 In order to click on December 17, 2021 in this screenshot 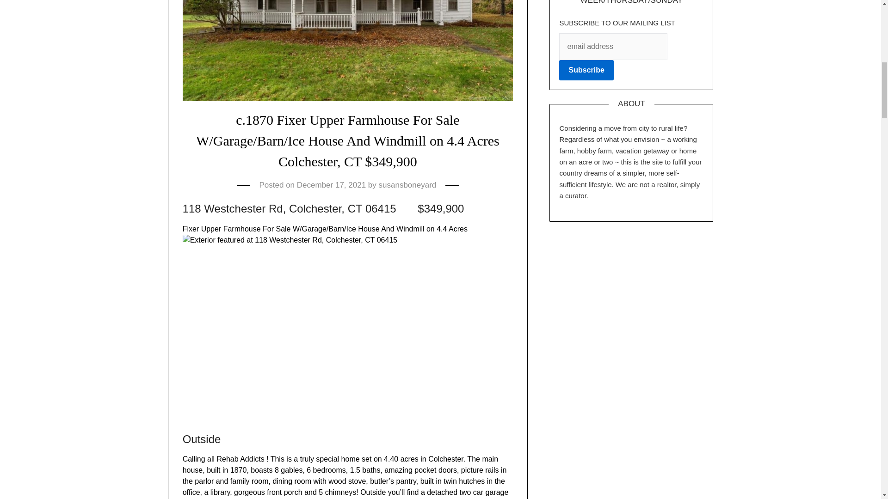, I will do `click(331, 185)`.